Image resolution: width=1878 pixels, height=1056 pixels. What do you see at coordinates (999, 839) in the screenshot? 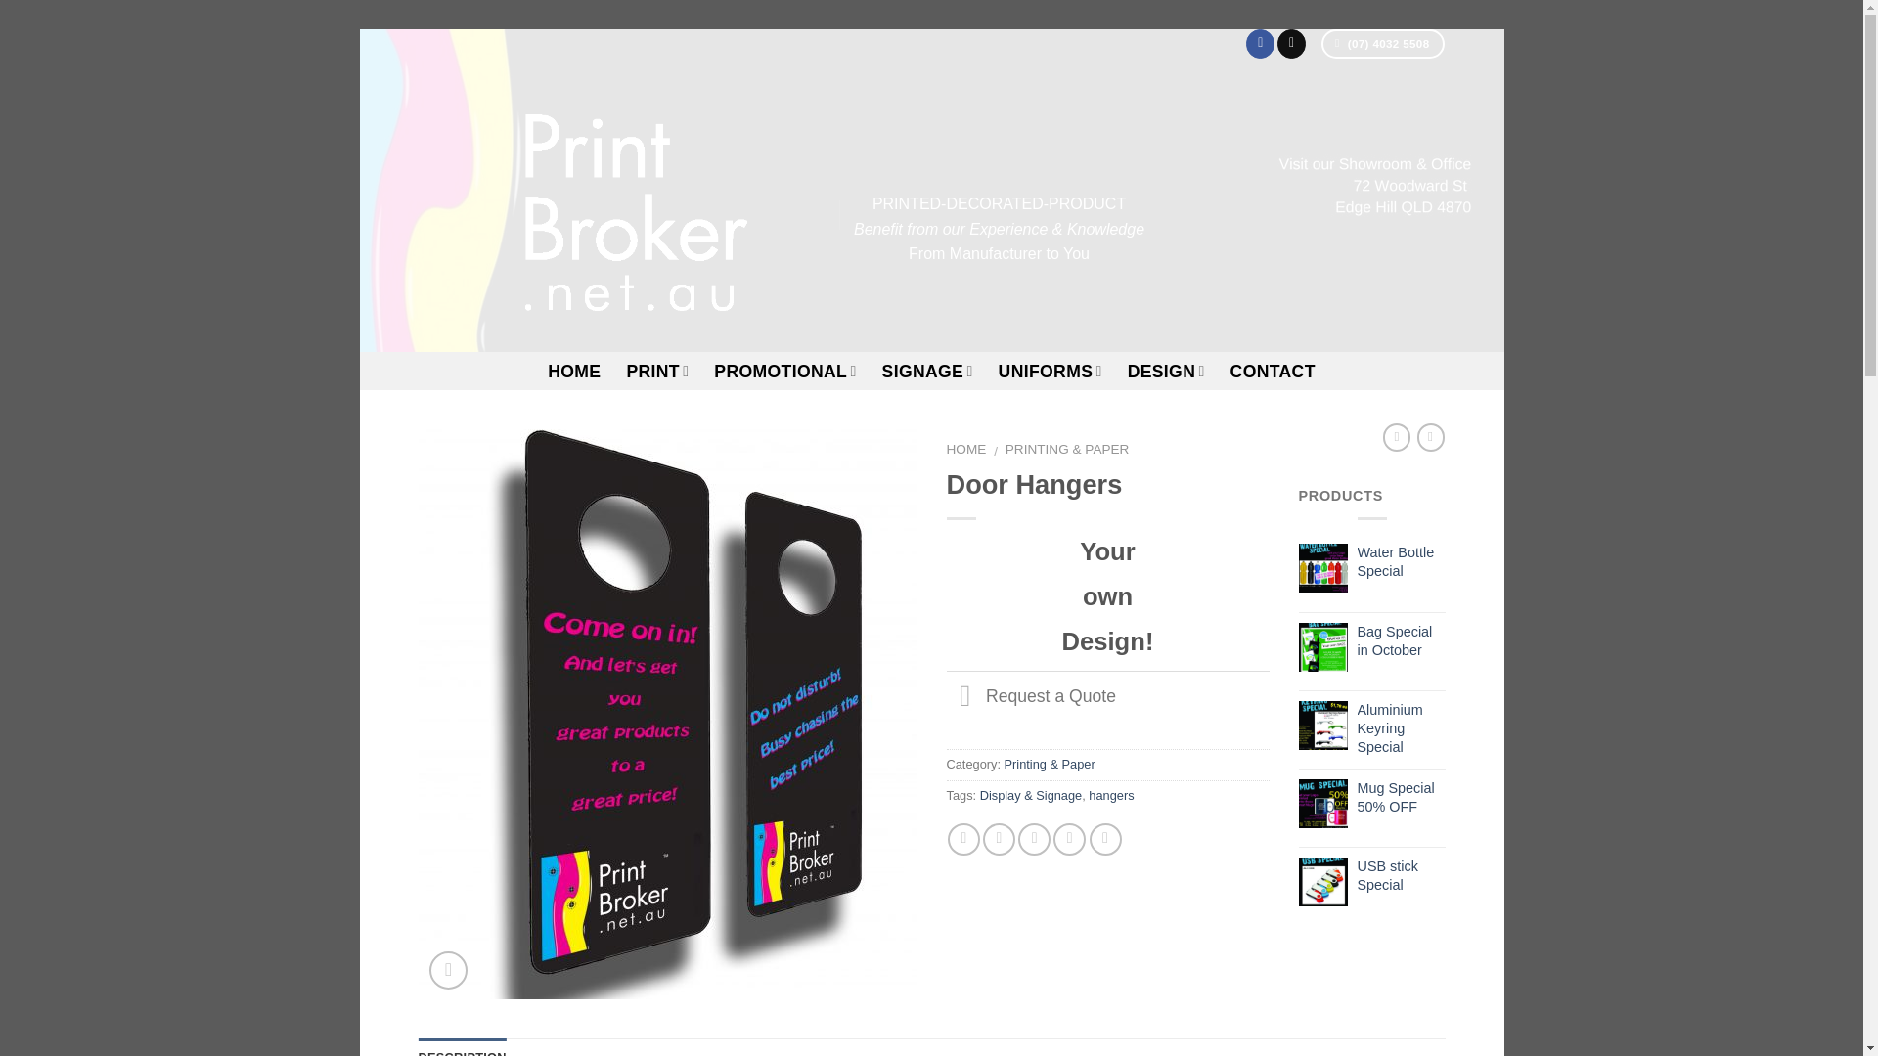
I see `Share on Twitter` at bounding box center [999, 839].